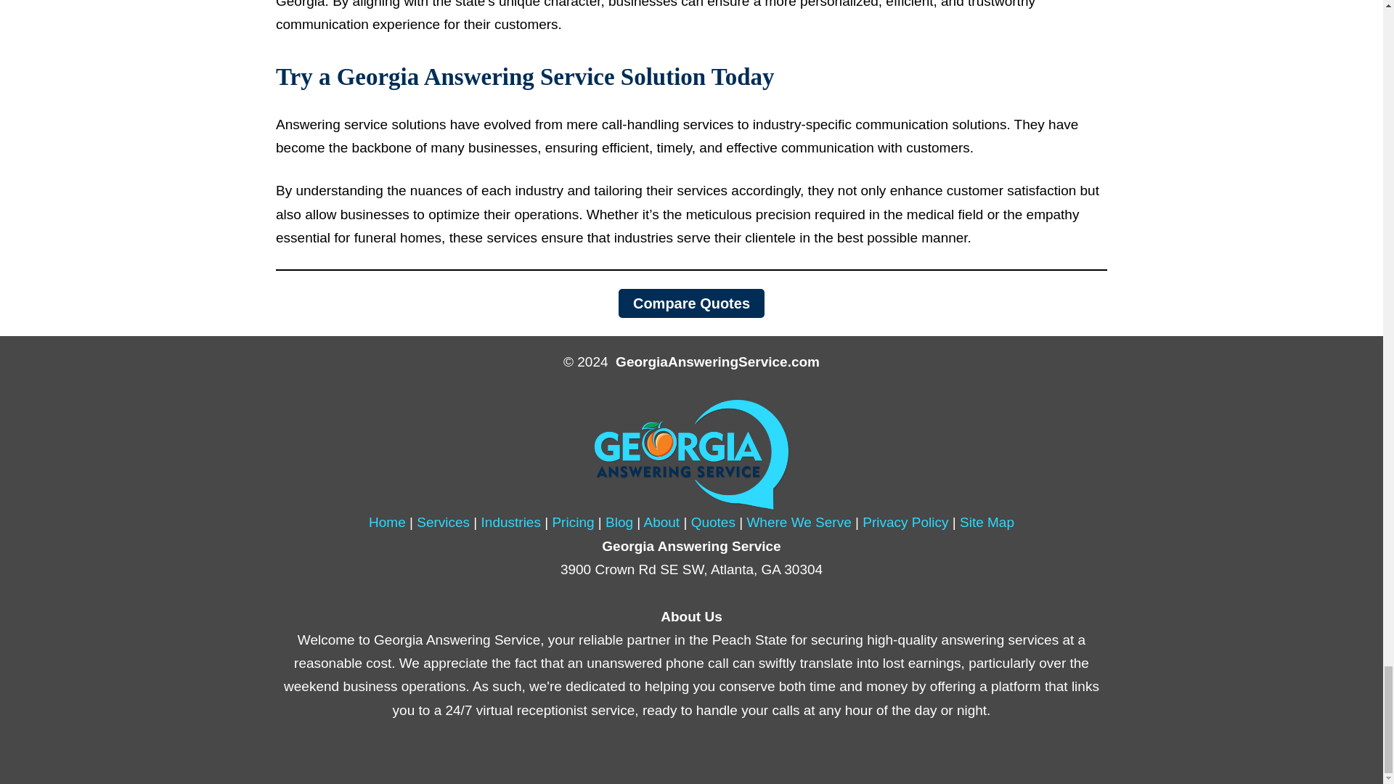 The image size is (1394, 784). What do you see at coordinates (619, 522) in the screenshot?
I see `Blog` at bounding box center [619, 522].